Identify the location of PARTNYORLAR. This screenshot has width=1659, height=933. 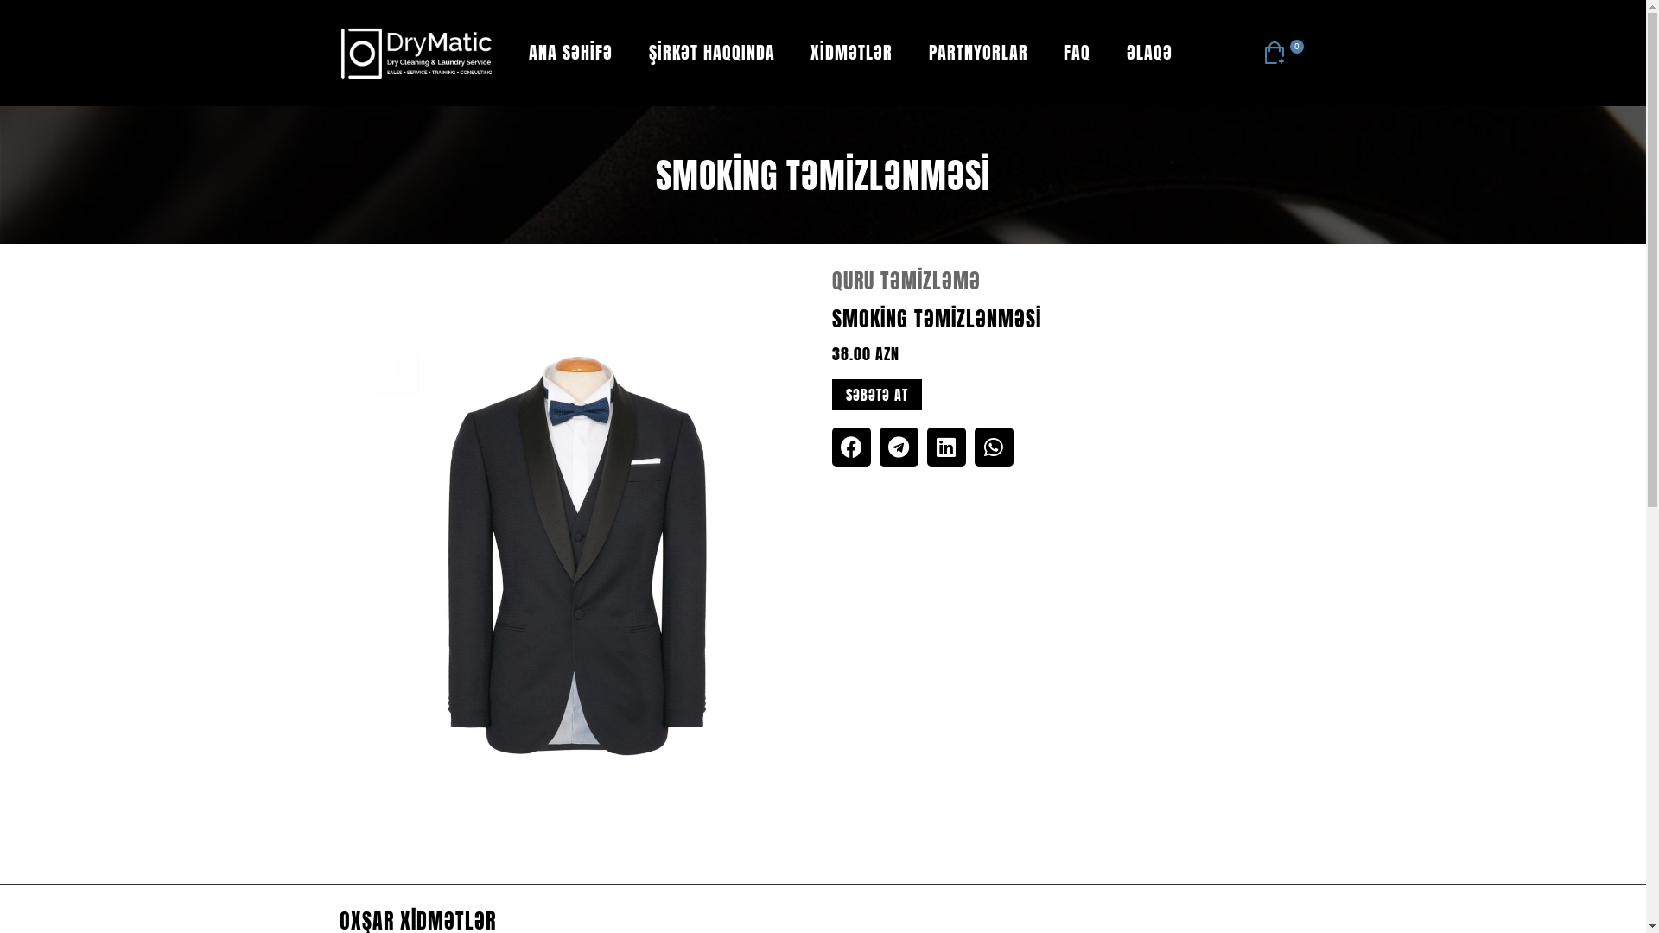
(978, 53).